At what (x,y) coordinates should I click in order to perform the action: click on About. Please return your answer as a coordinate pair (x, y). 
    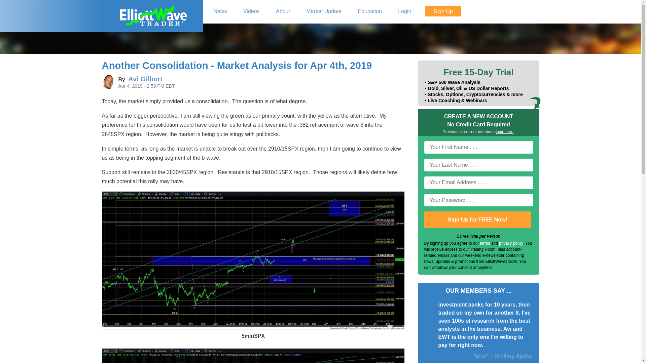
    Looking at the image, I should click on (283, 11).